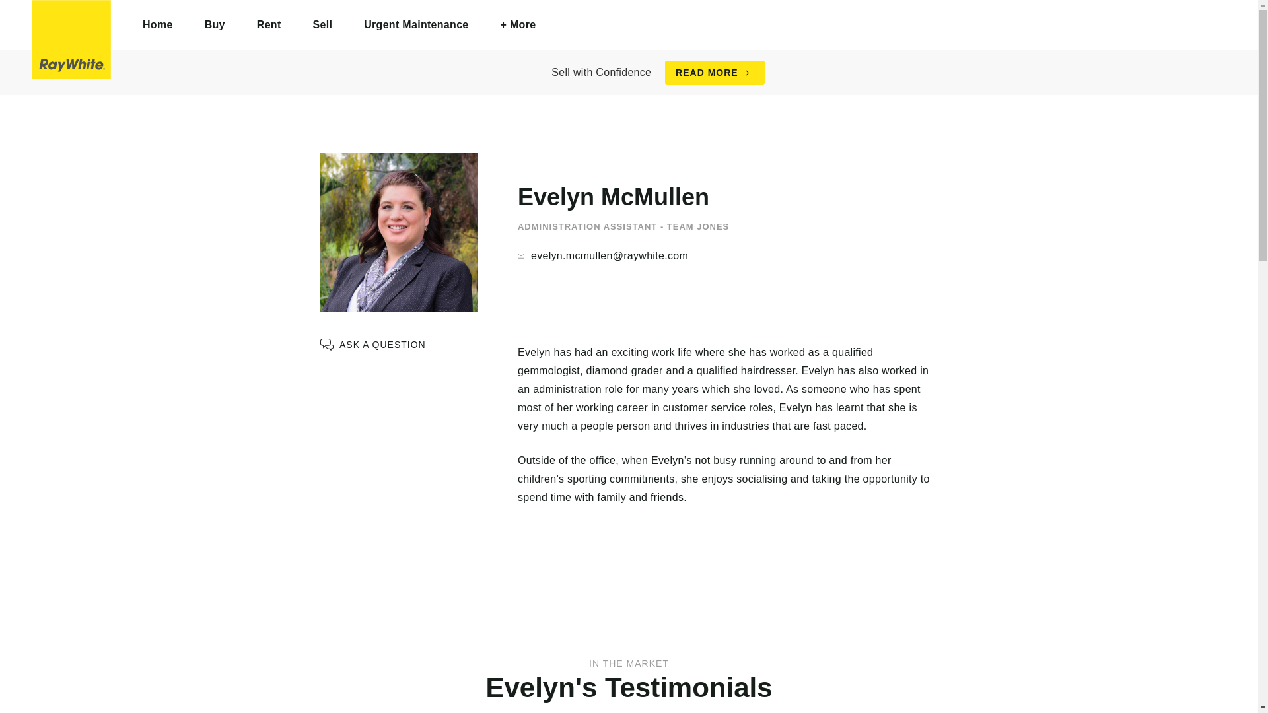 This screenshot has width=1268, height=713. What do you see at coordinates (372, 345) in the screenshot?
I see `ASK A QUESTION` at bounding box center [372, 345].